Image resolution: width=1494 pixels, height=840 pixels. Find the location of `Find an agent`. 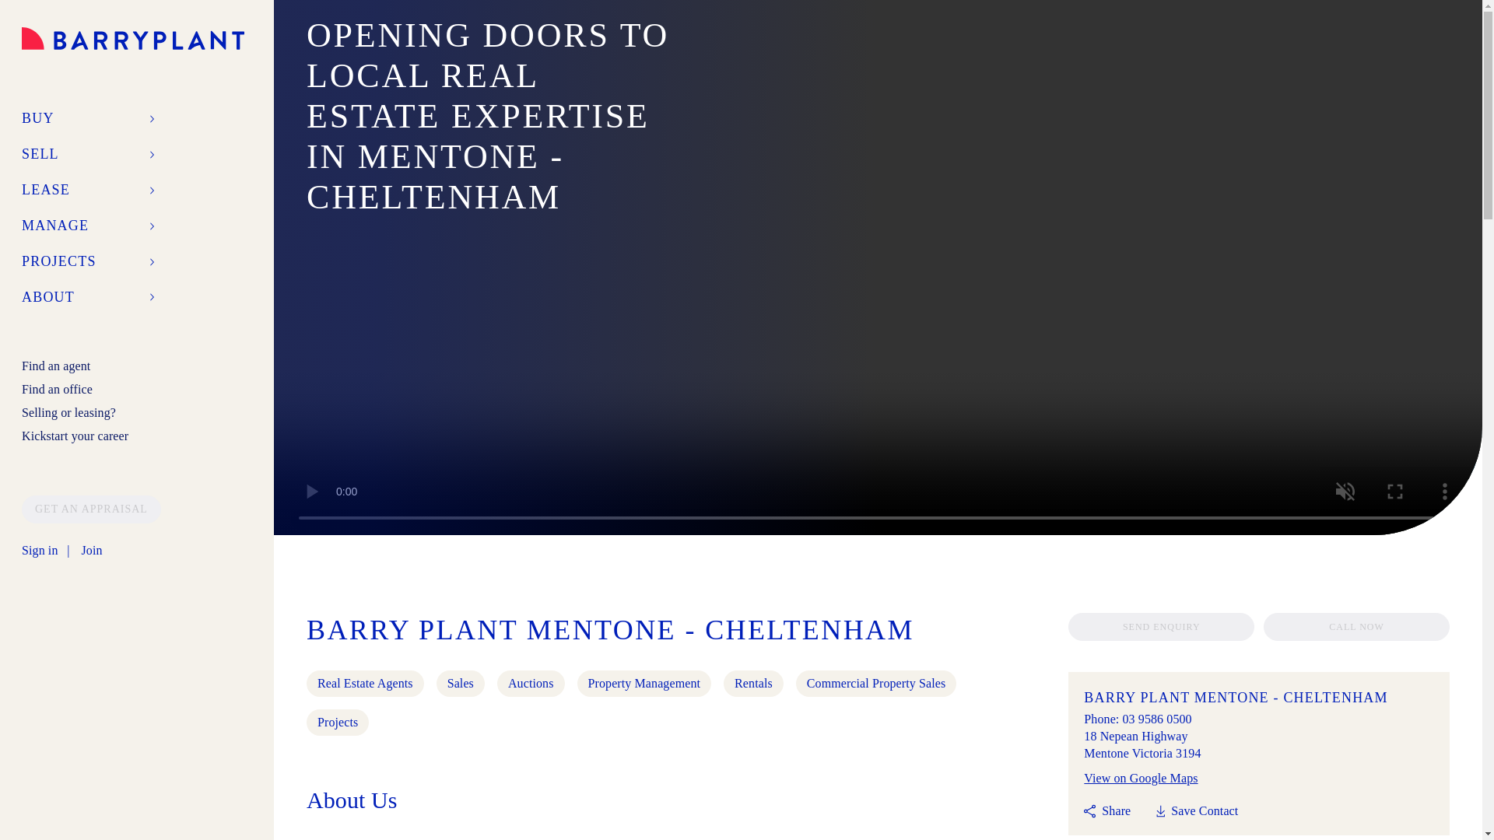

Find an agent is located at coordinates (56, 366).